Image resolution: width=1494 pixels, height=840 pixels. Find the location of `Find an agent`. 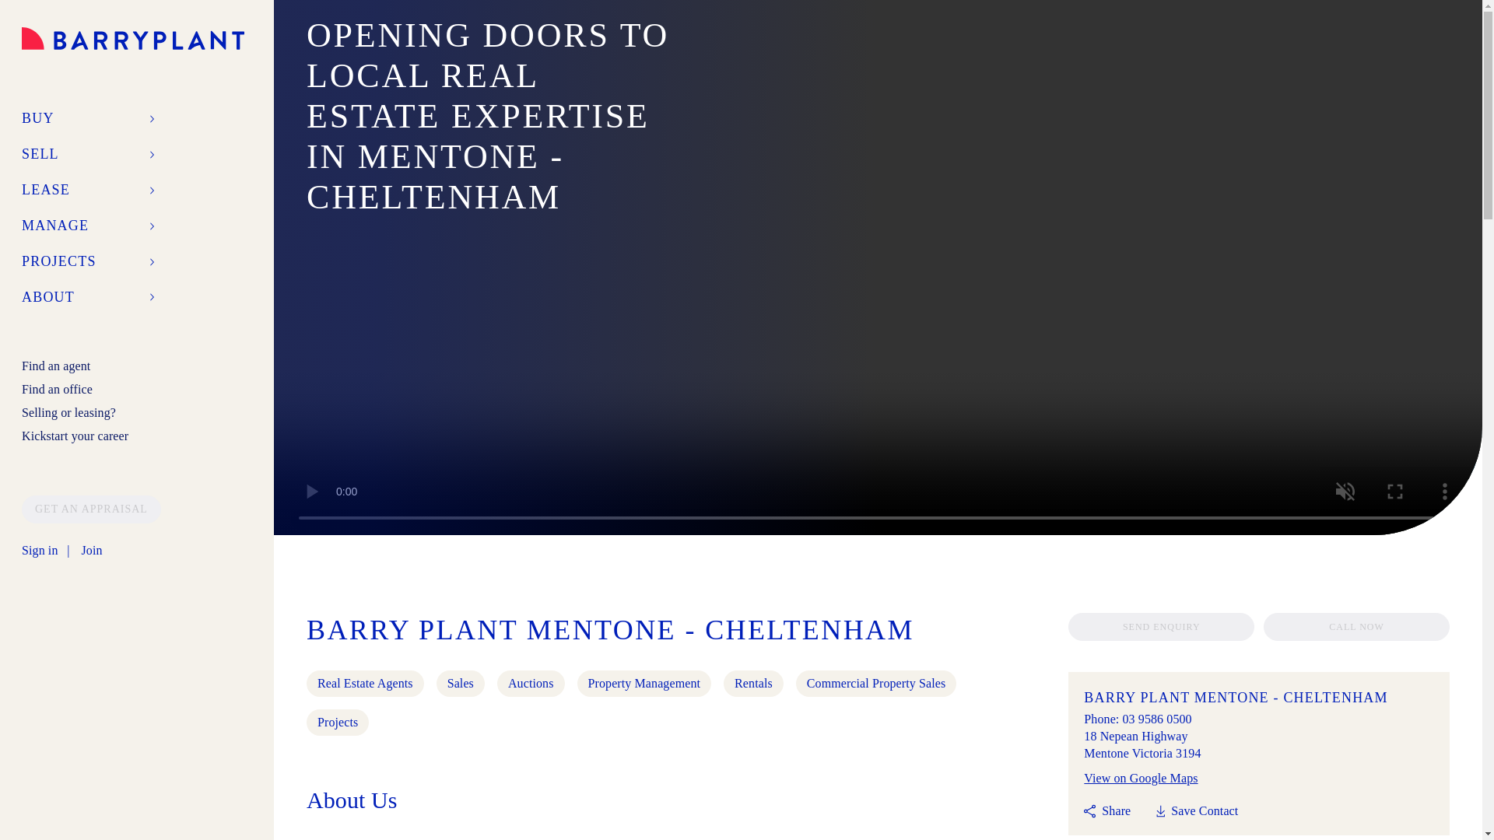

Find an agent is located at coordinates (56, 366).